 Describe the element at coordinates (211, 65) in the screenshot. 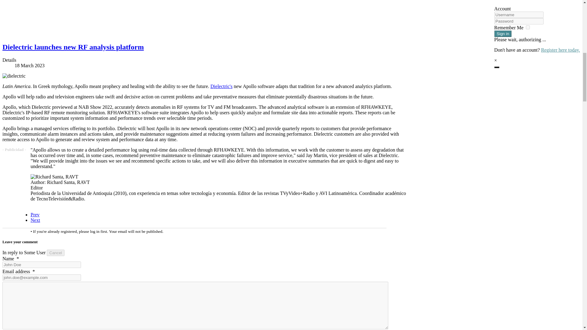

I see `Published: ` at that location.